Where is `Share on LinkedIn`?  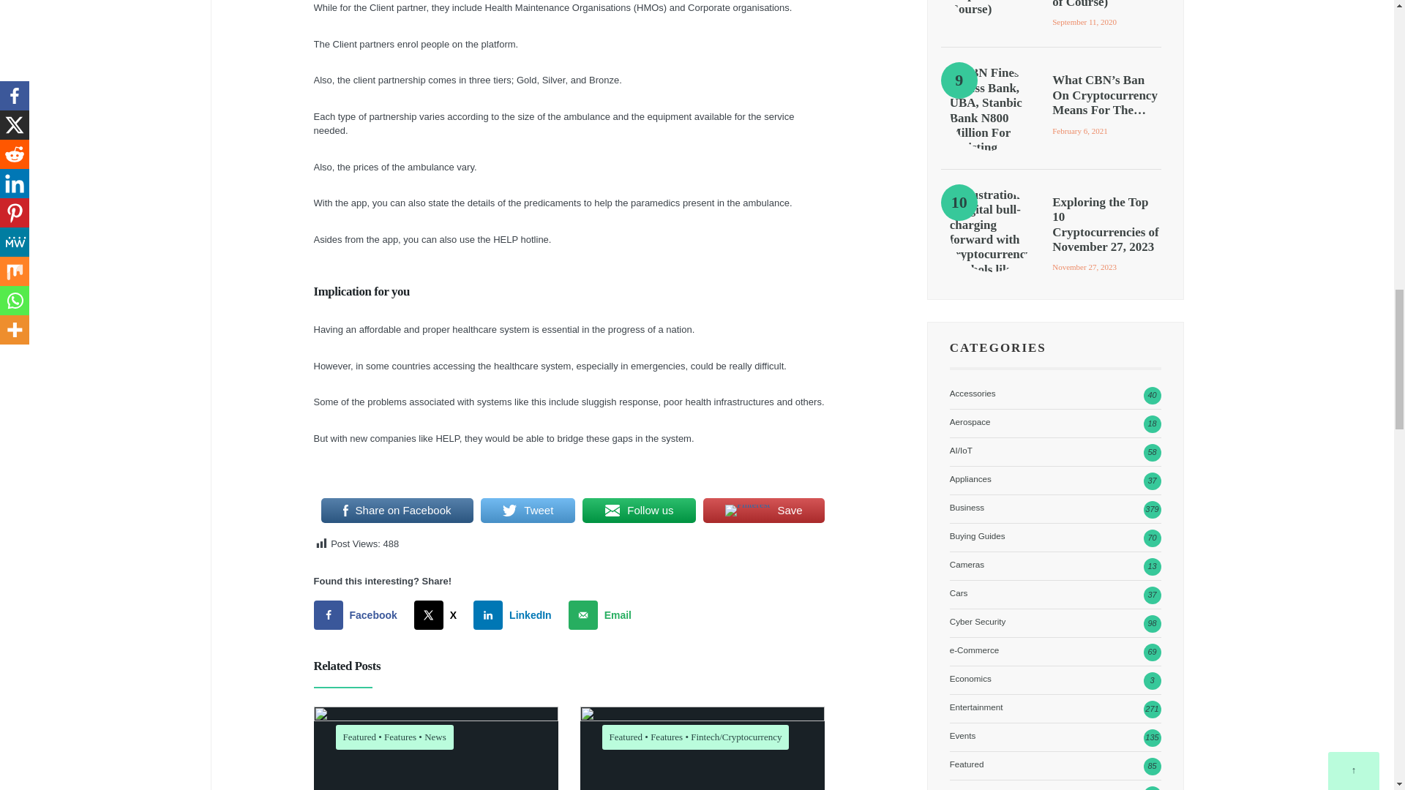
Share on LinkedIn is located at coordinates (515, 614).